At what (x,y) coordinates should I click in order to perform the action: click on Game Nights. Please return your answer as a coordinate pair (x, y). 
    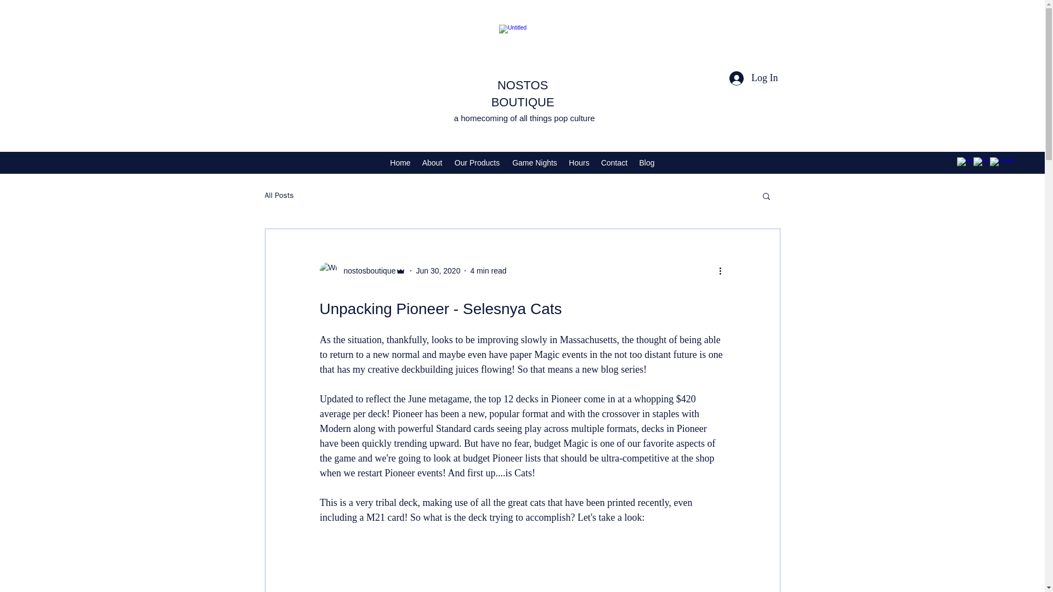
    Looking at the image, I should click on (535, 162).